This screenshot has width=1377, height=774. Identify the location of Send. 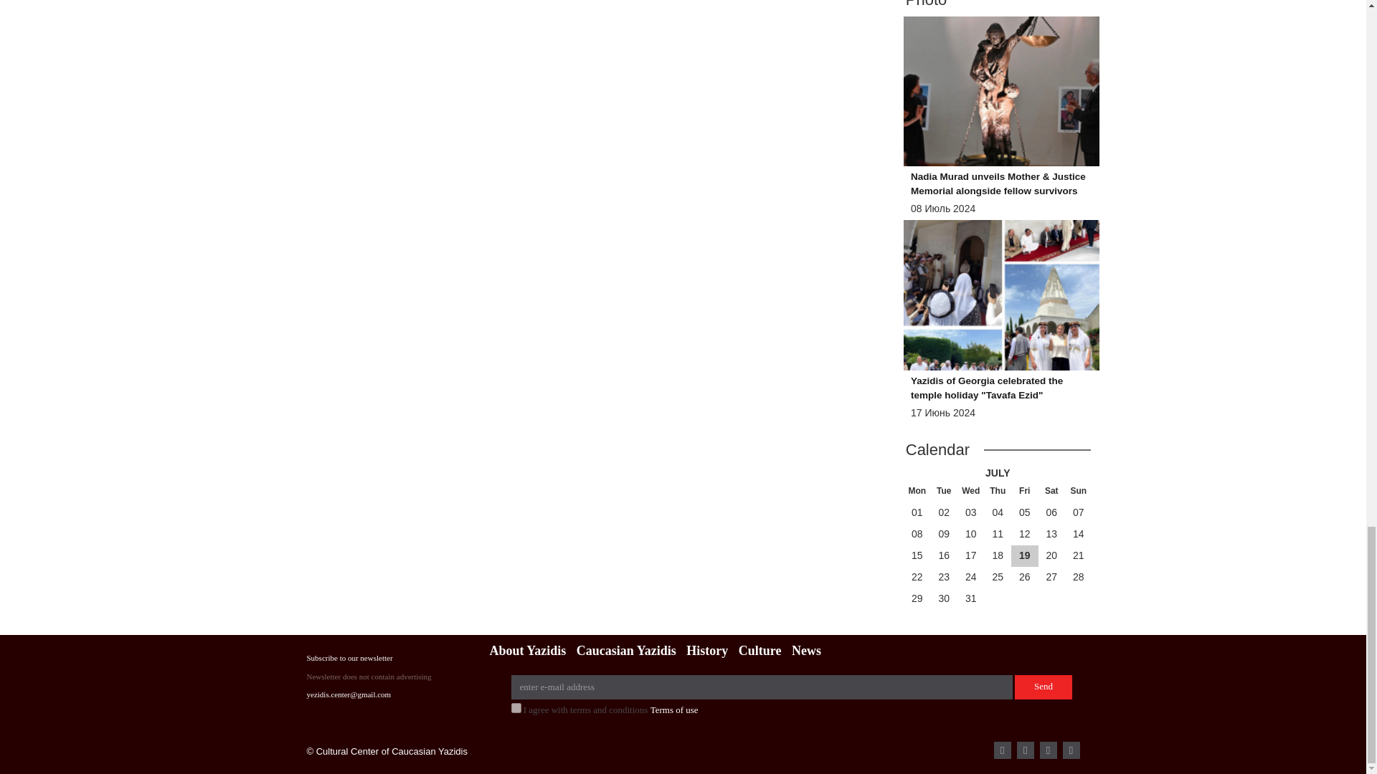
(1044, 687).